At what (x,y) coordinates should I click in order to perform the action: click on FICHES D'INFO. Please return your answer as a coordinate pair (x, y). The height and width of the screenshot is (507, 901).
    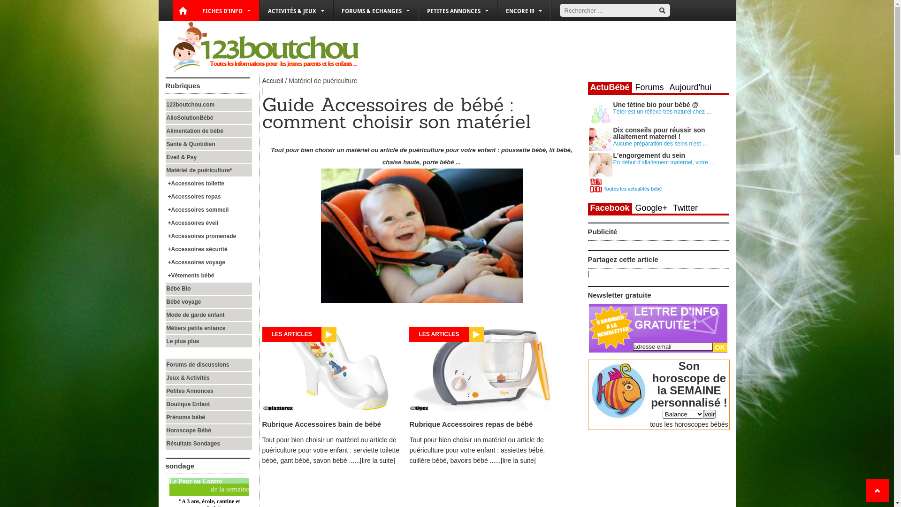
    Looking at the image, I should click on (227, 10).